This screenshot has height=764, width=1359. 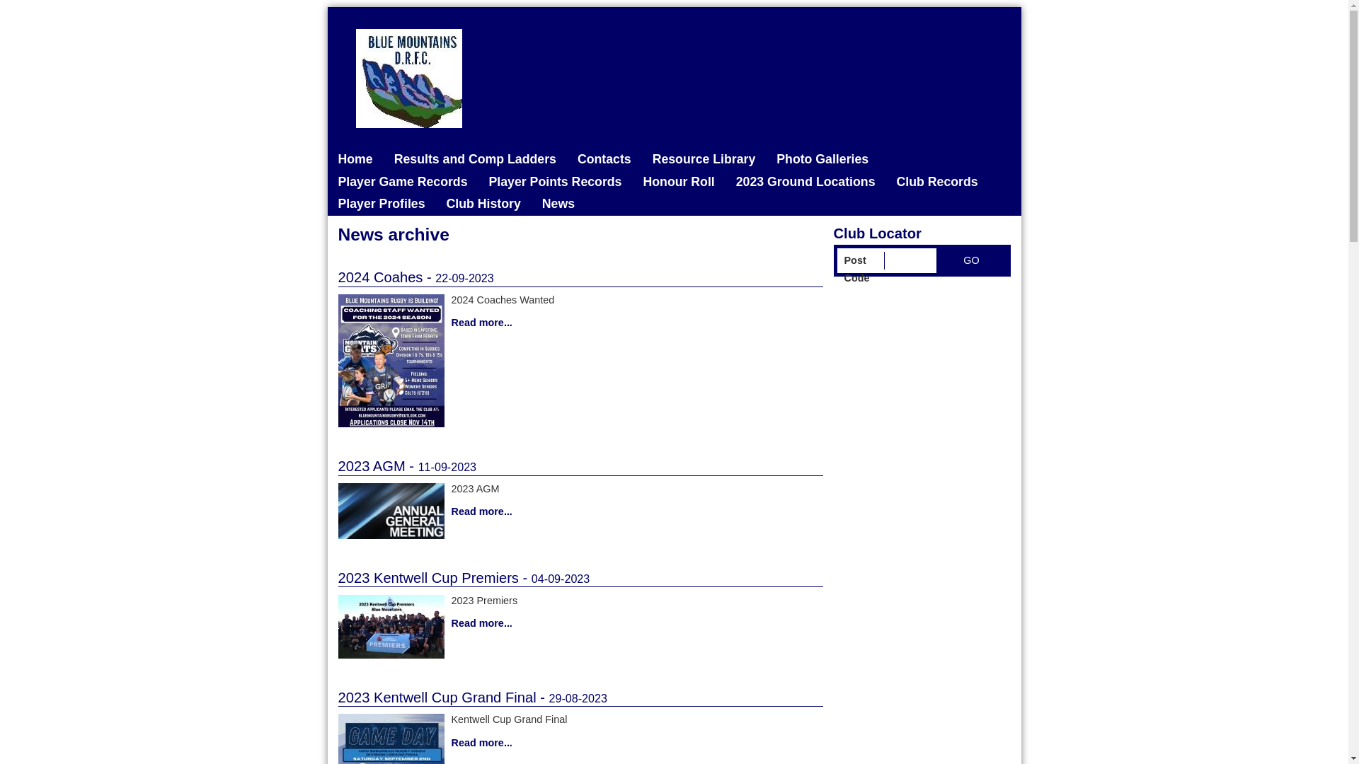 What do you see at coordinates (971, 260) in the screenshot?
I see `Go` at bounding box center [971, 260].